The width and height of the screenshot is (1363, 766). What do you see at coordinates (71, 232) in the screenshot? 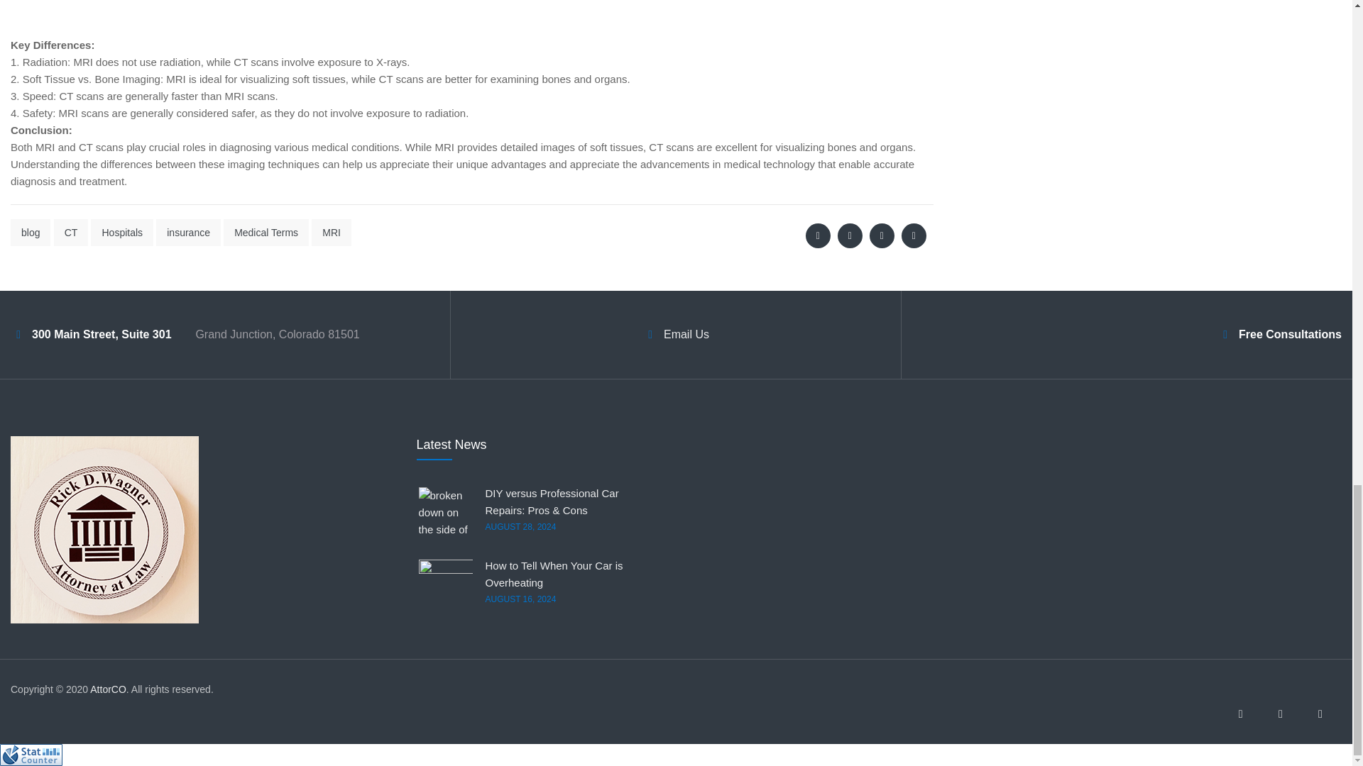
I see `CT` at bounding box center [71, 232].